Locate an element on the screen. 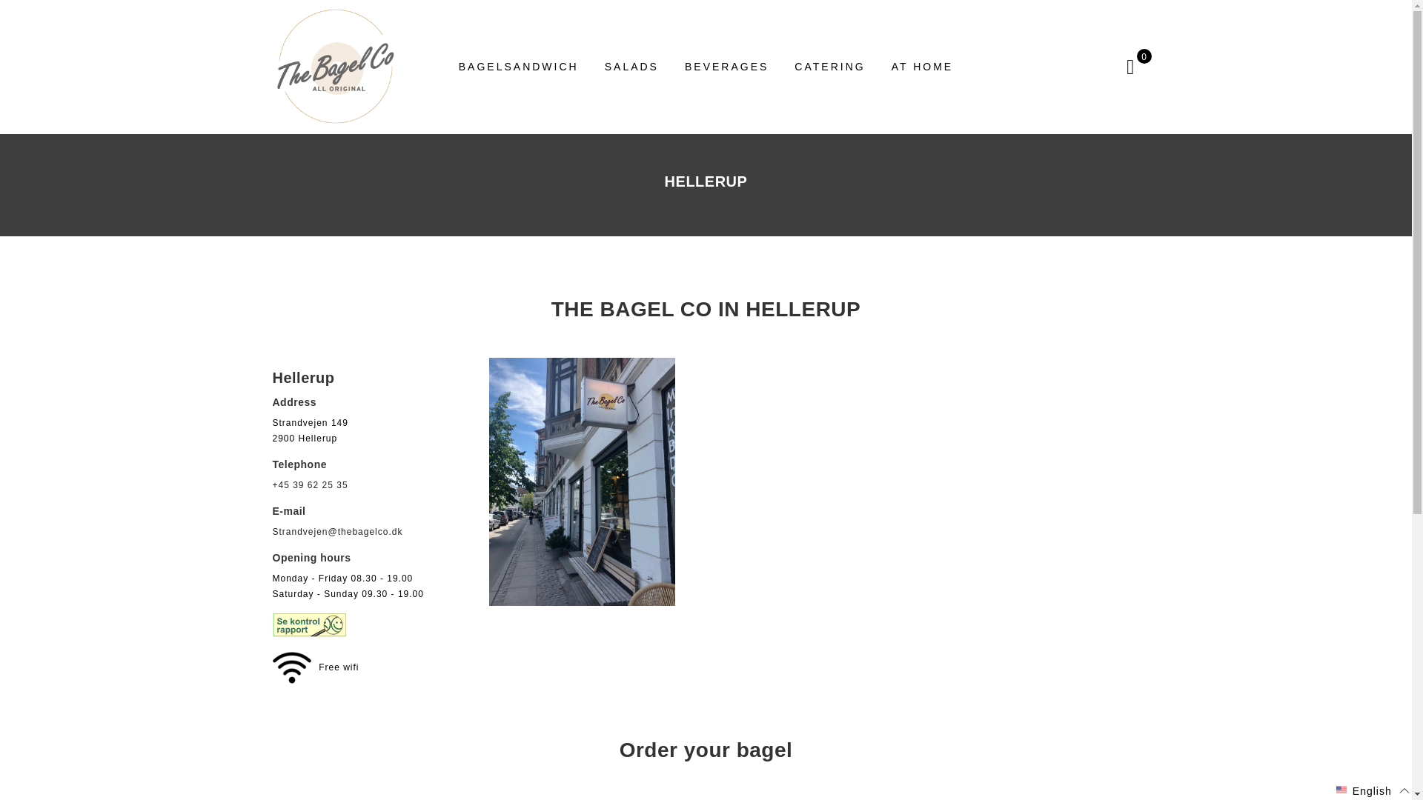 The width and height of the screenshot is (1423, 800). CATERING is located at coordinates (829, 67).